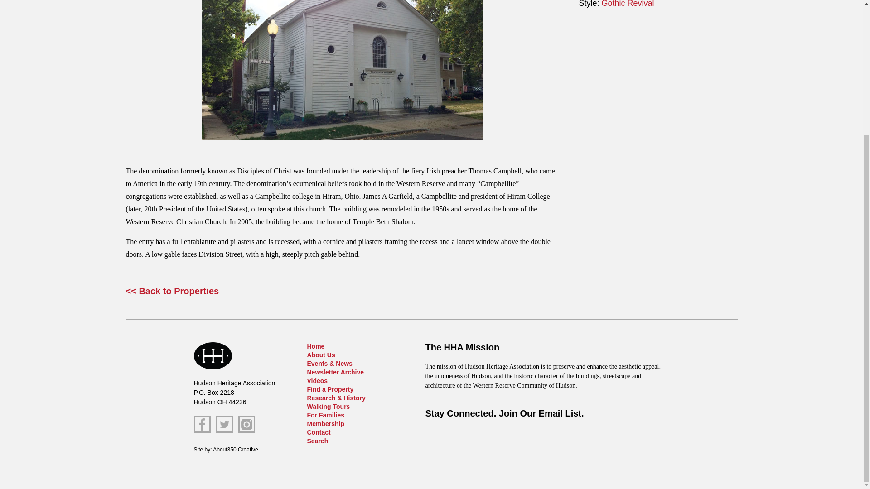 The image size is (870, 489). What do you see at coordinates (235, 450) in the screenshot?
I see `About350 Creative` at bounding box center [235, 450].